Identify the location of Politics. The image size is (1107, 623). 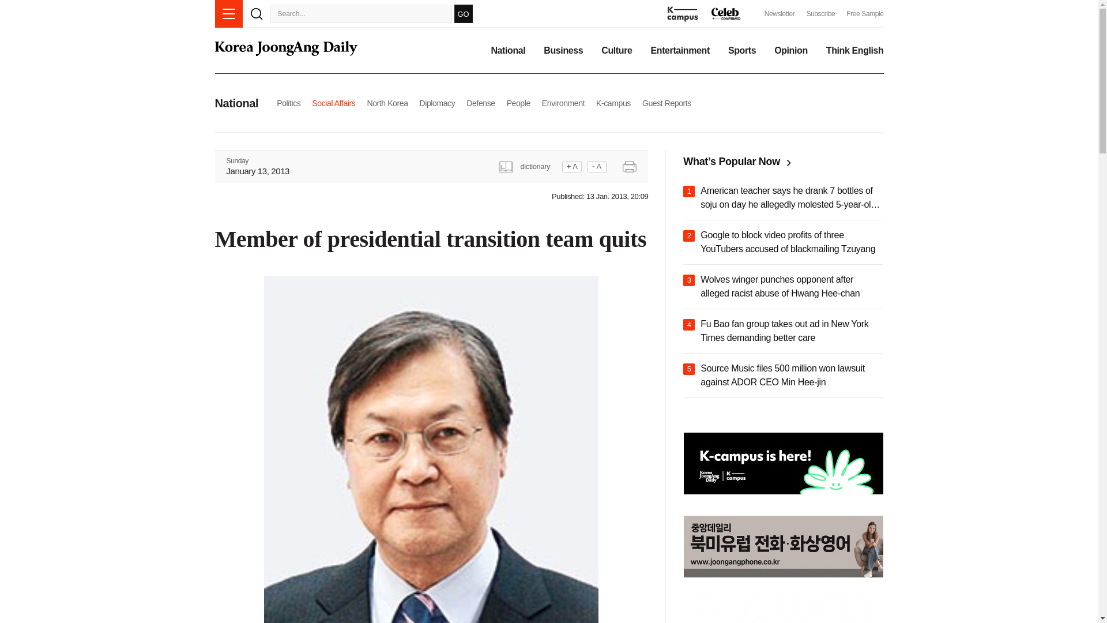
(288, 103).